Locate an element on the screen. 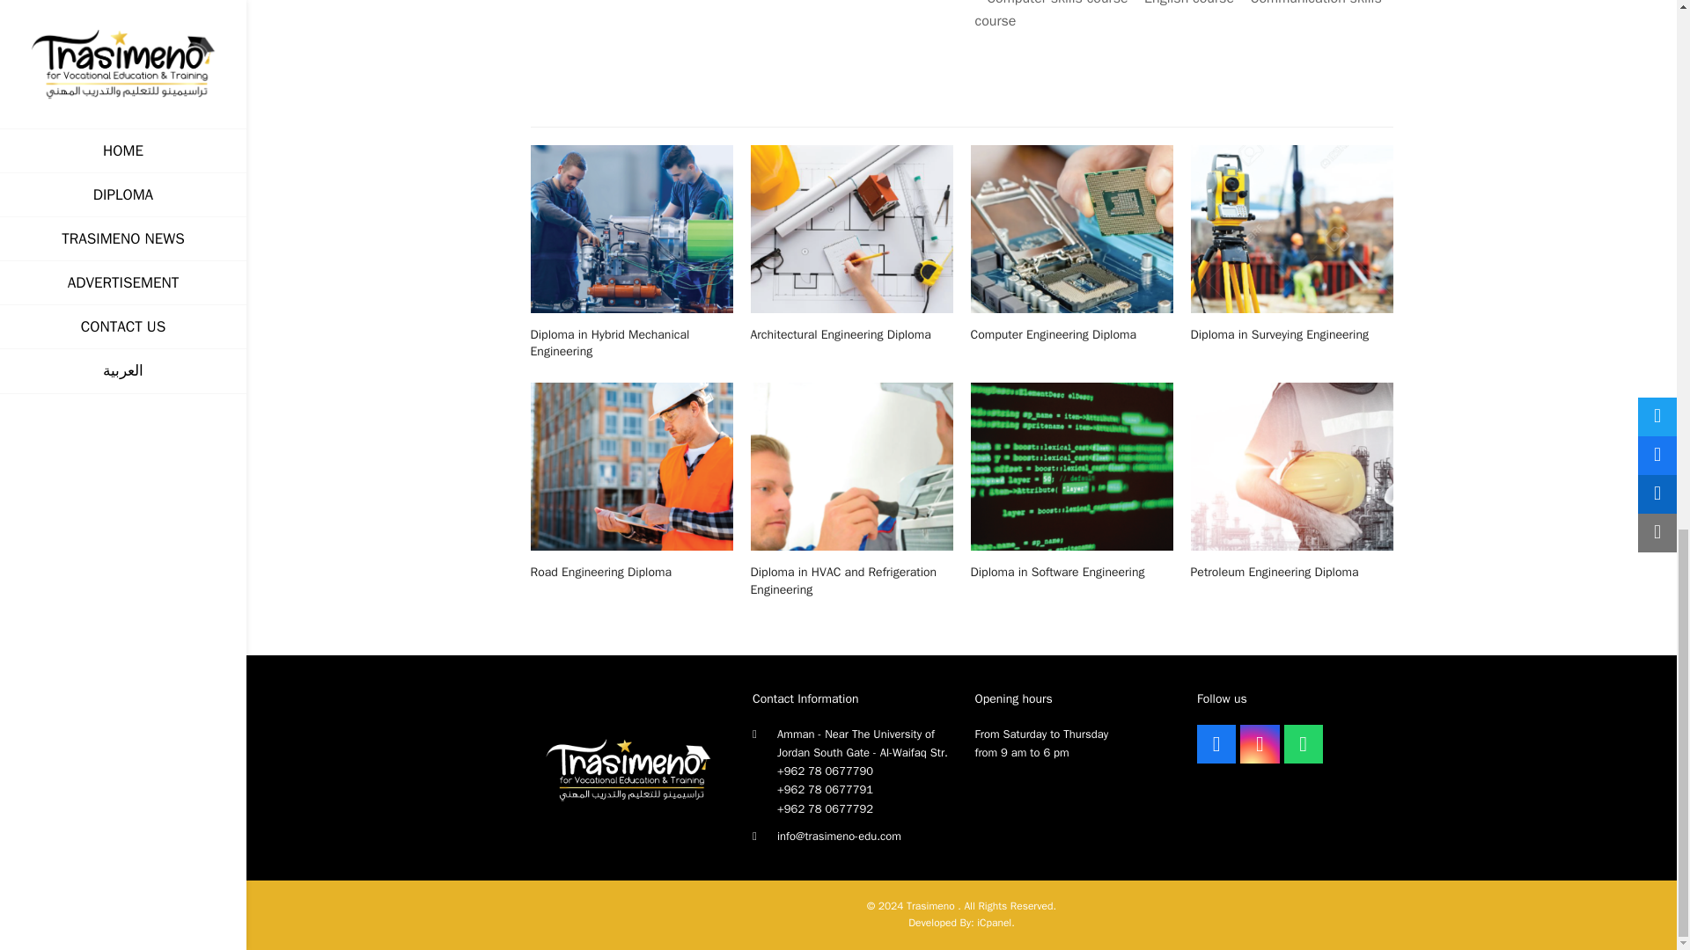 The width and height of the screenshot is (1690, 950). Architectural Engineering Diploma is located at coordinates (851, 227).